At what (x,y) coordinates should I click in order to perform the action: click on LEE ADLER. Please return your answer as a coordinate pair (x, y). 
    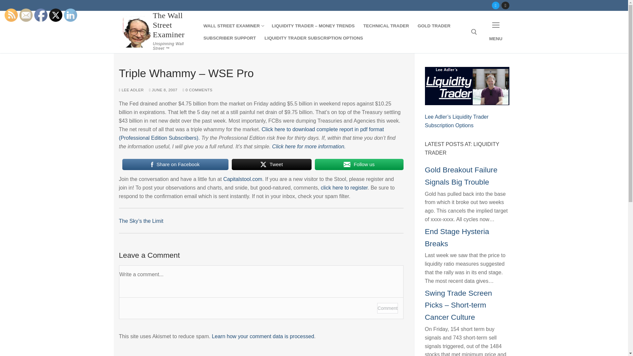
    Looking at the image, I should click on (131, 90).